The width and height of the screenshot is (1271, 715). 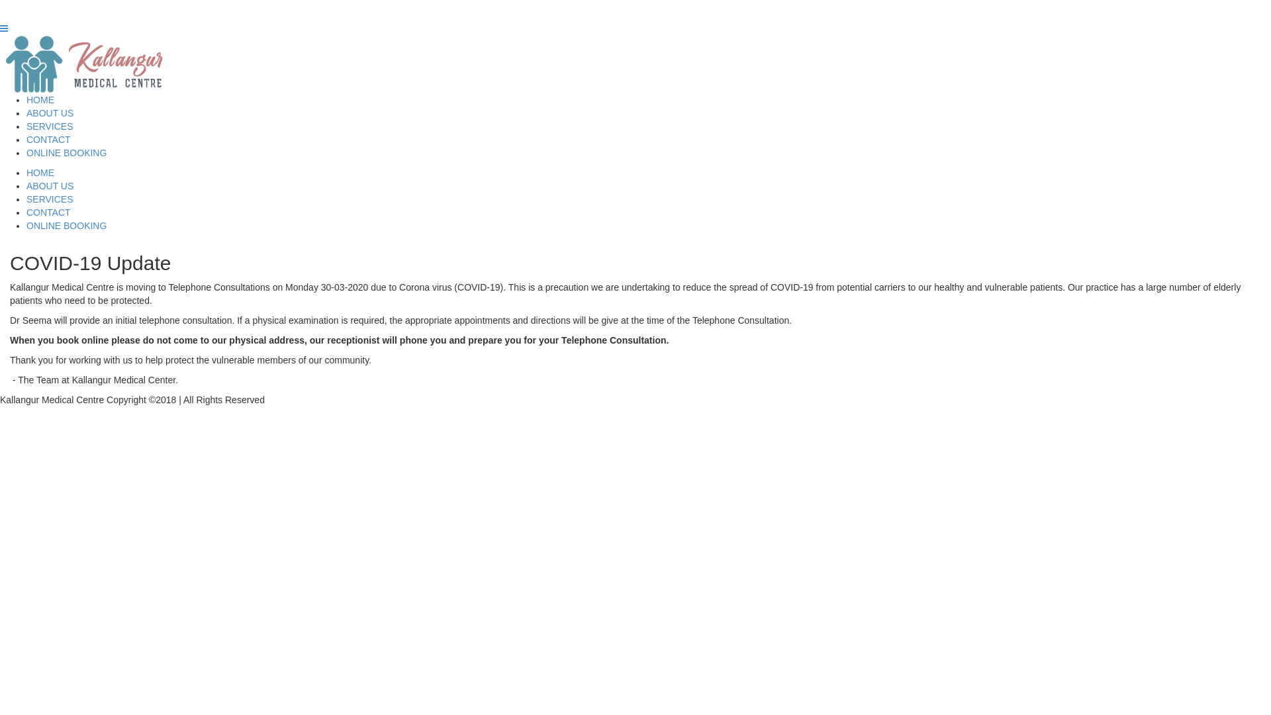 I want to click on CONTACT, so click(x=49, y=140).